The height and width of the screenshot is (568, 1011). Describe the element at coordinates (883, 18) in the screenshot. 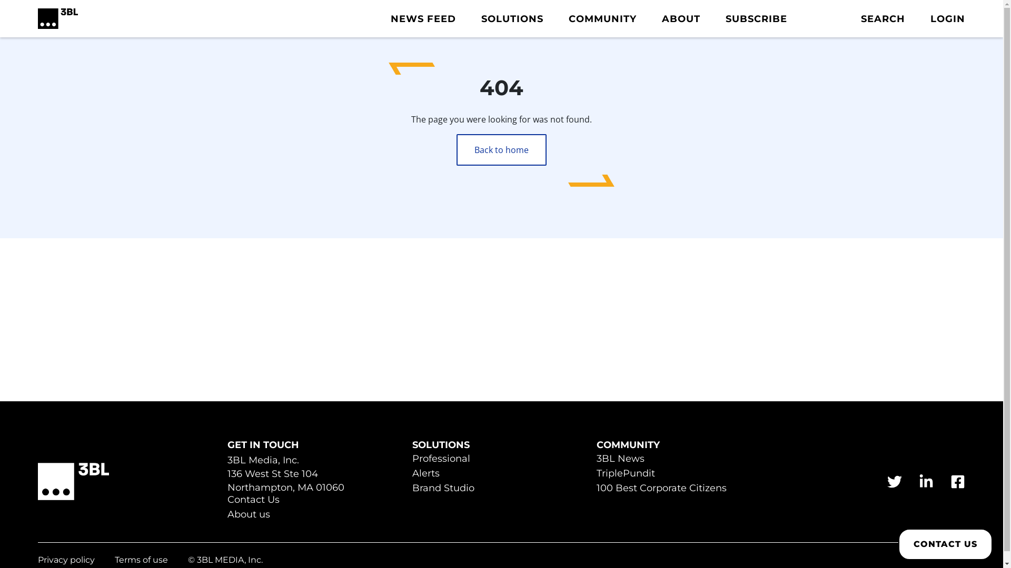

I see `SEARCH` at that location.